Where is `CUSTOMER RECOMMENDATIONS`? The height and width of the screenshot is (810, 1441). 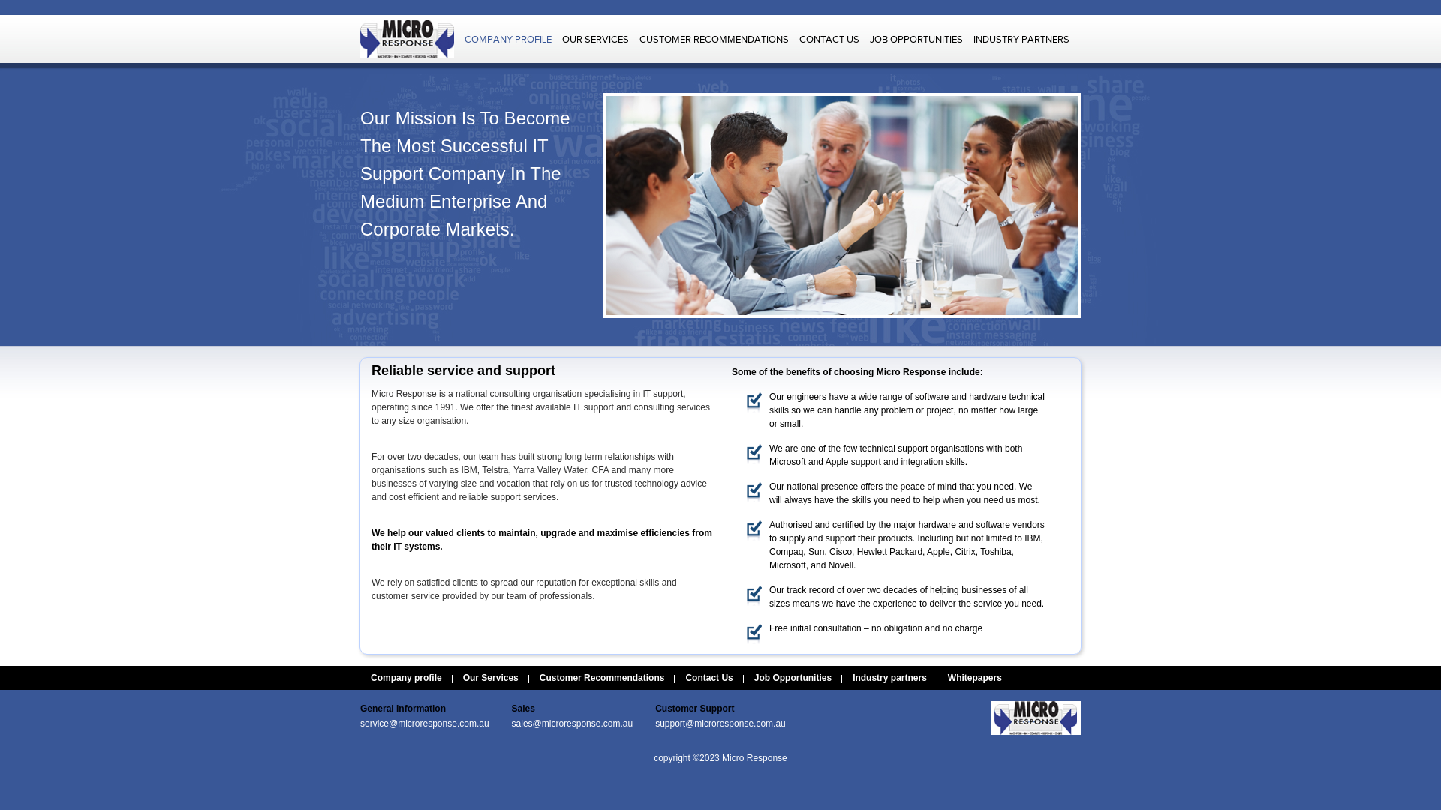 CUSTOMER RECOMMENDATIONS is located at coordinates (714, 40).